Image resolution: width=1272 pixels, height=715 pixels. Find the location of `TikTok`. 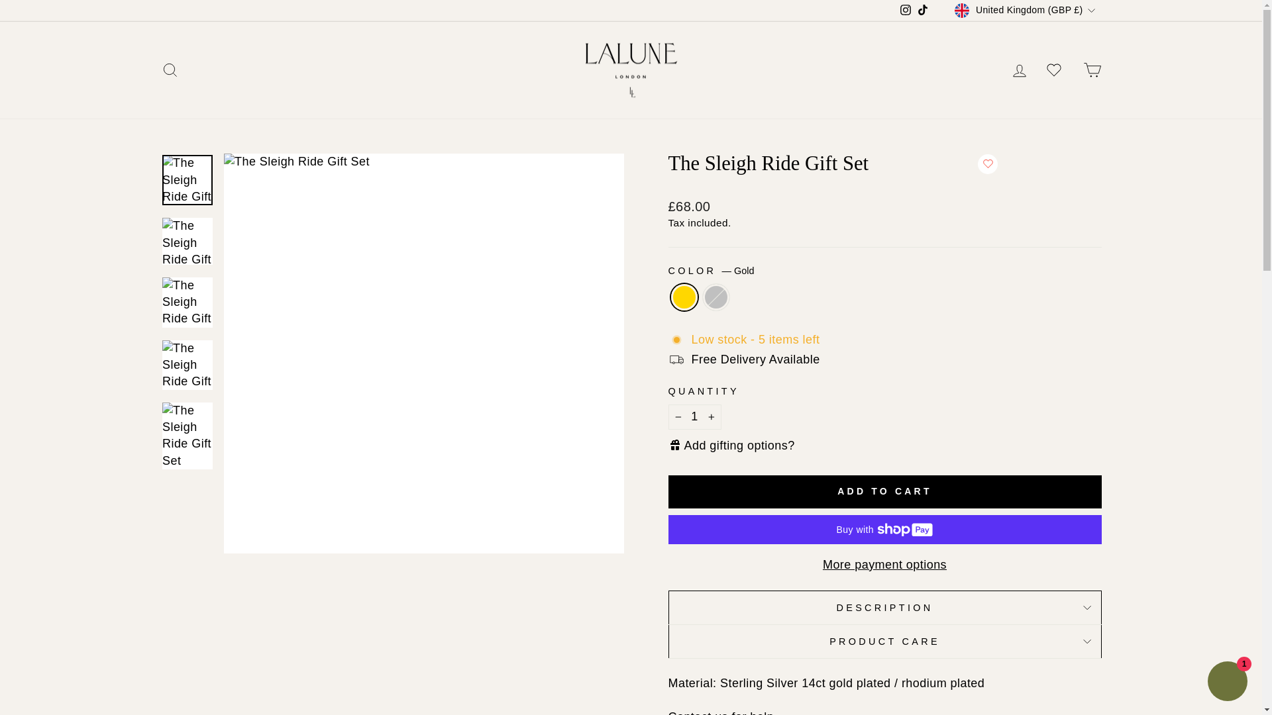

TikTok is located at coordinates (922, 11).